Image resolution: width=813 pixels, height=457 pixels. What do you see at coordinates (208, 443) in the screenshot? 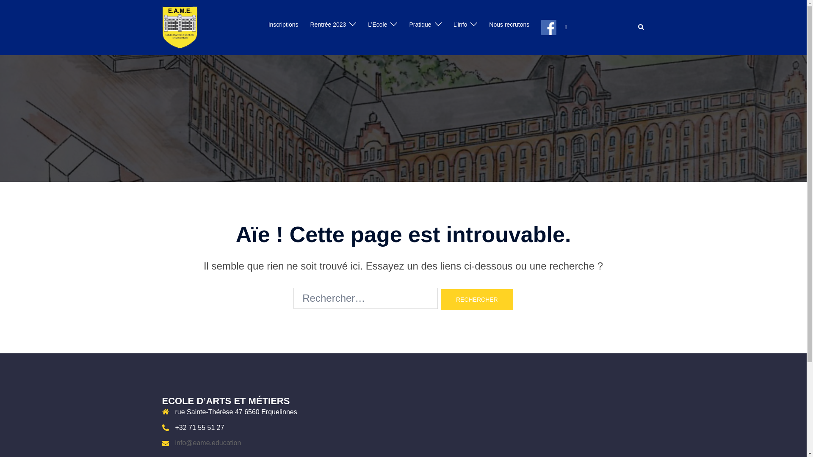
I see `info@eame.education` at bounding box center [208, 443].